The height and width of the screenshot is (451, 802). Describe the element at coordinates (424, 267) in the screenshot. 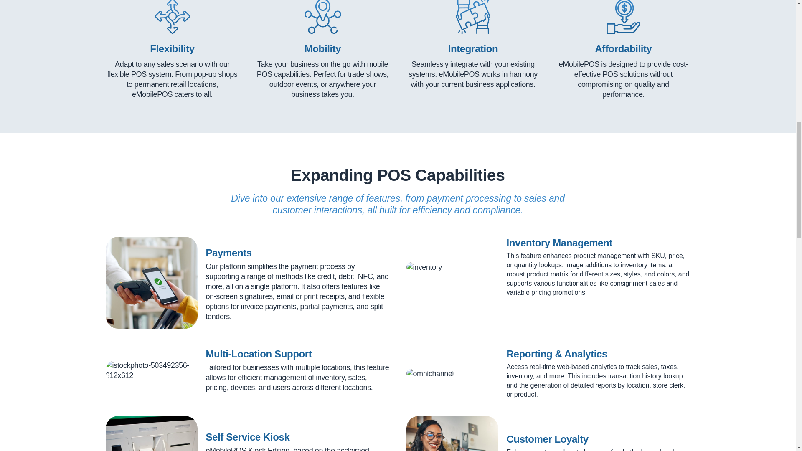

I see `inventory` at that location.